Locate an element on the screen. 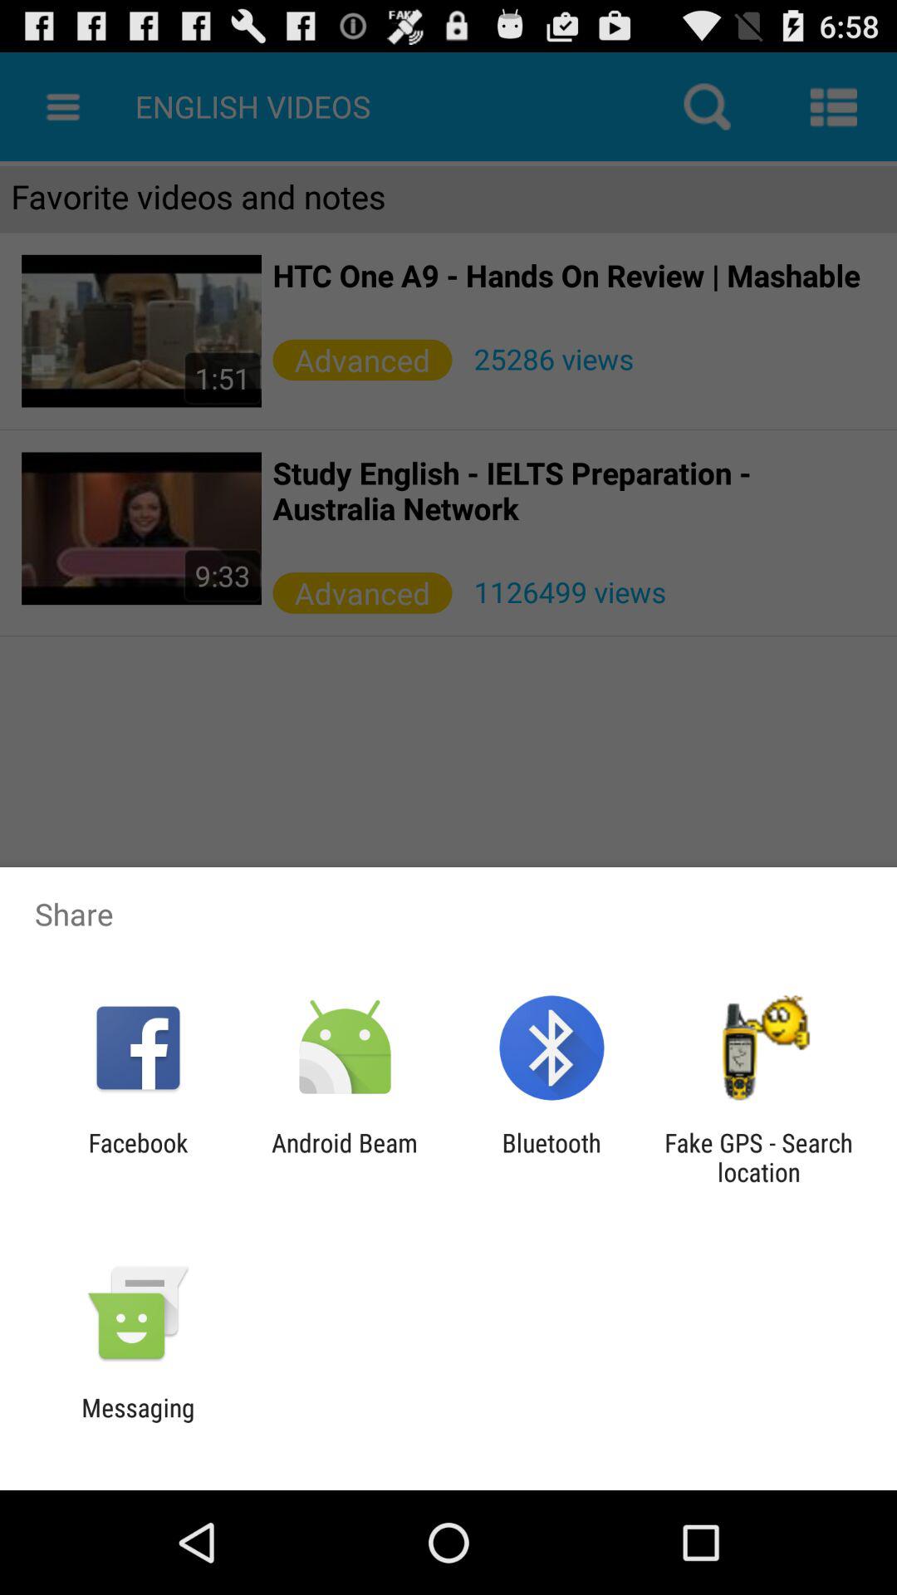 The image size is (897, 1595). click the app next to the android beam is located at coordinates (138, 1157).